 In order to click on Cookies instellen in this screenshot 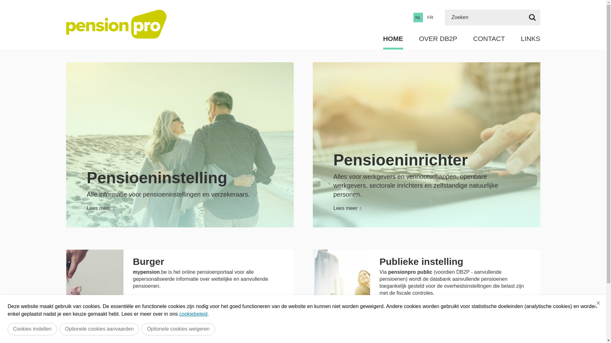, I will do `click(32, 329)`.